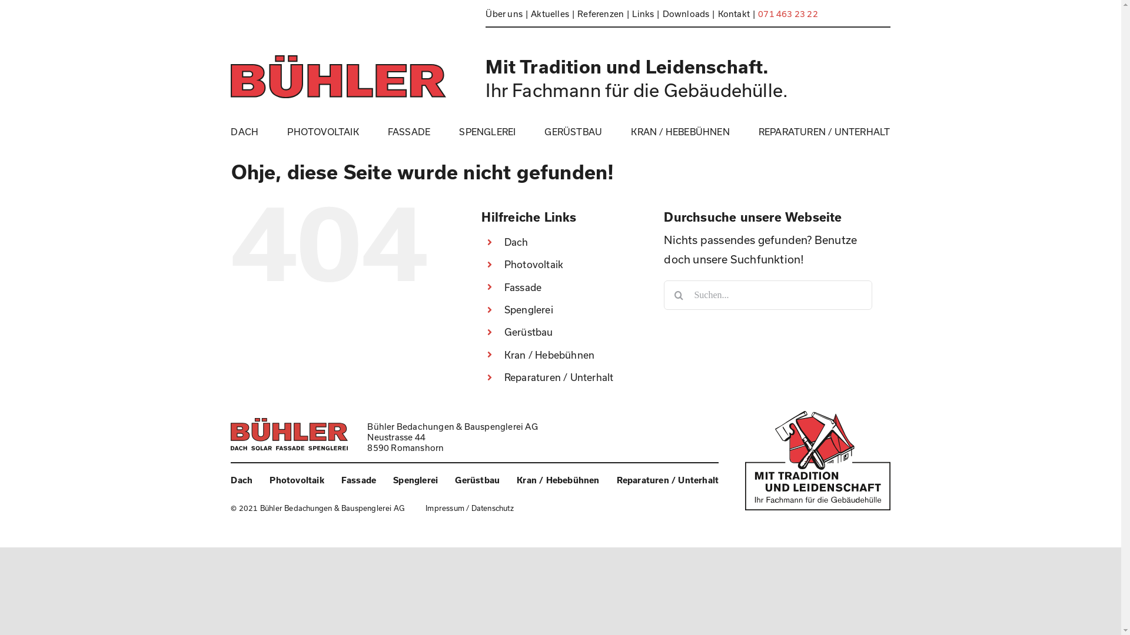 This screenshot has height=635, width=1130. What do you see at coordinates (523, 287) in the screenshot?
I see `Fassade` at bounding box center [523, 287].